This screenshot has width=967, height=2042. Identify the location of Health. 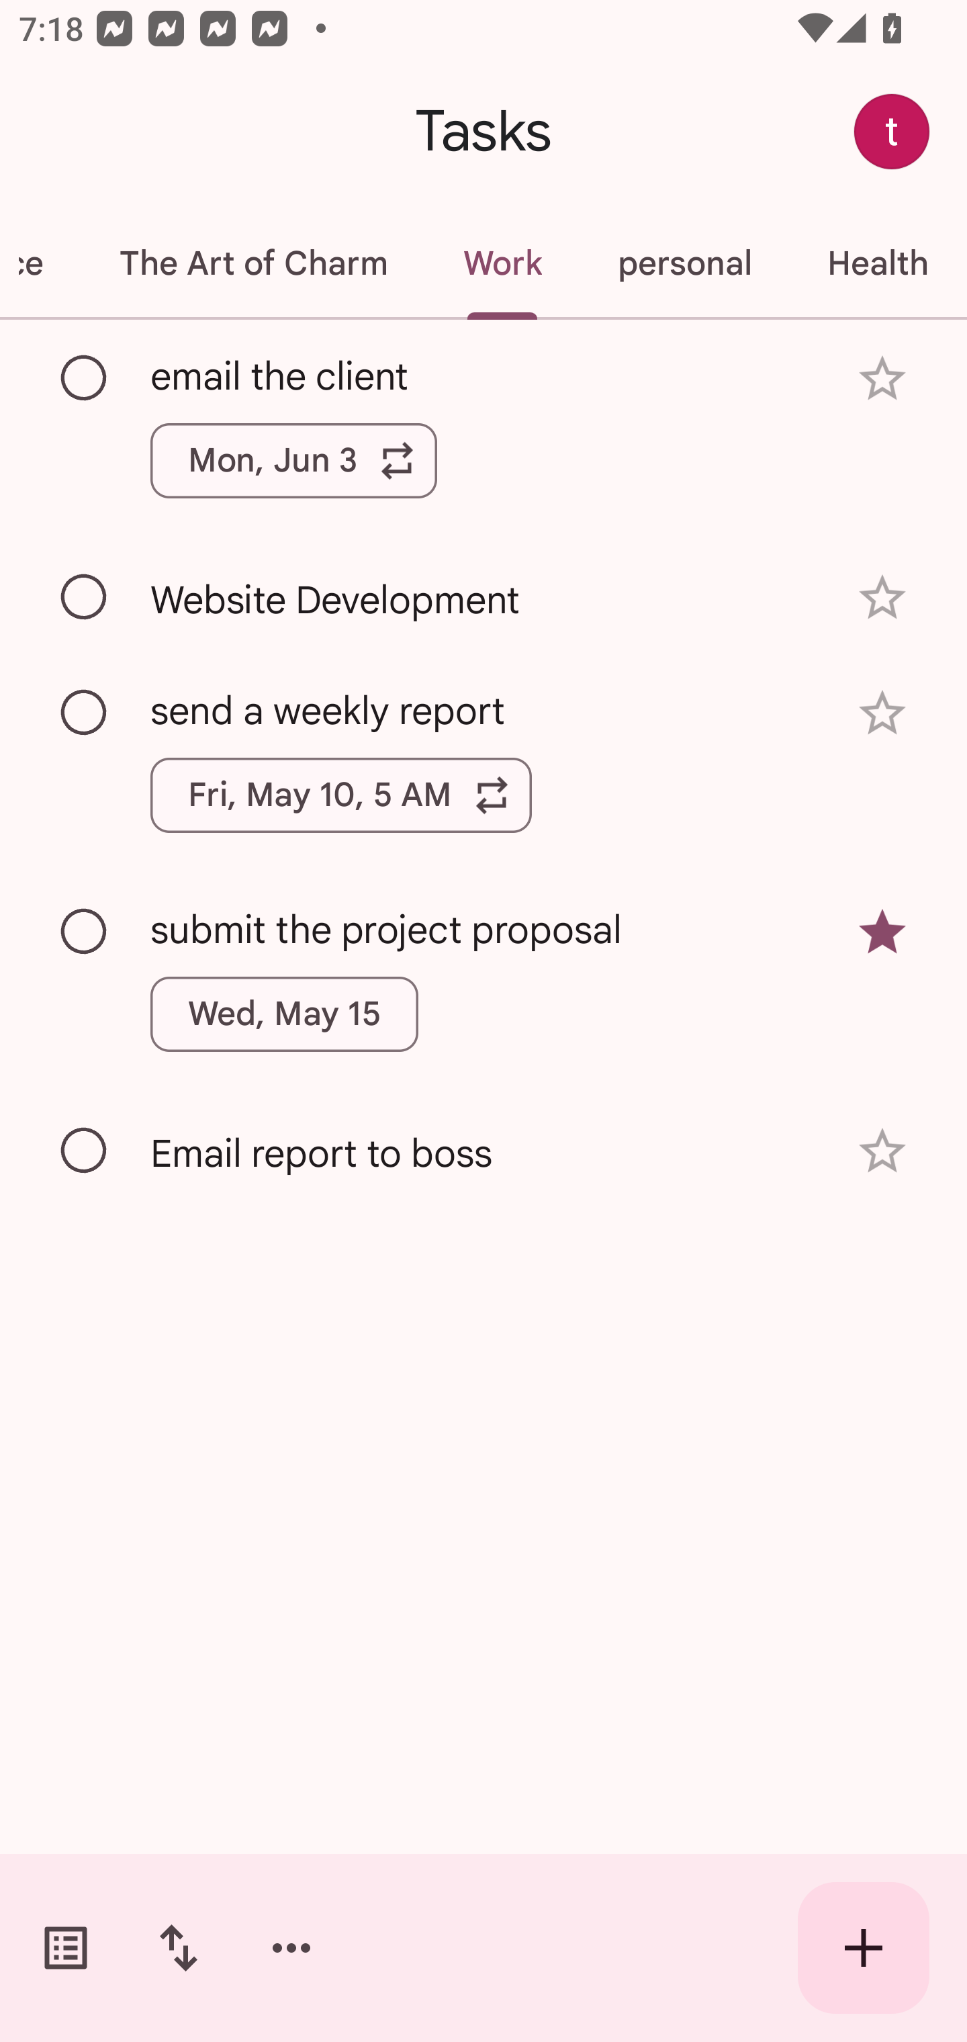
(877, 263).